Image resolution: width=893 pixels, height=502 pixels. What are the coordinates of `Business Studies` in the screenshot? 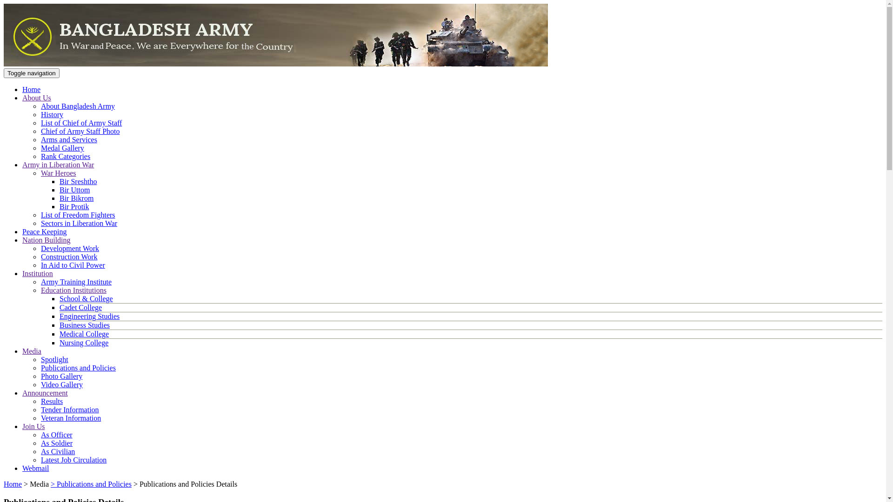 It's located at (85, 325).